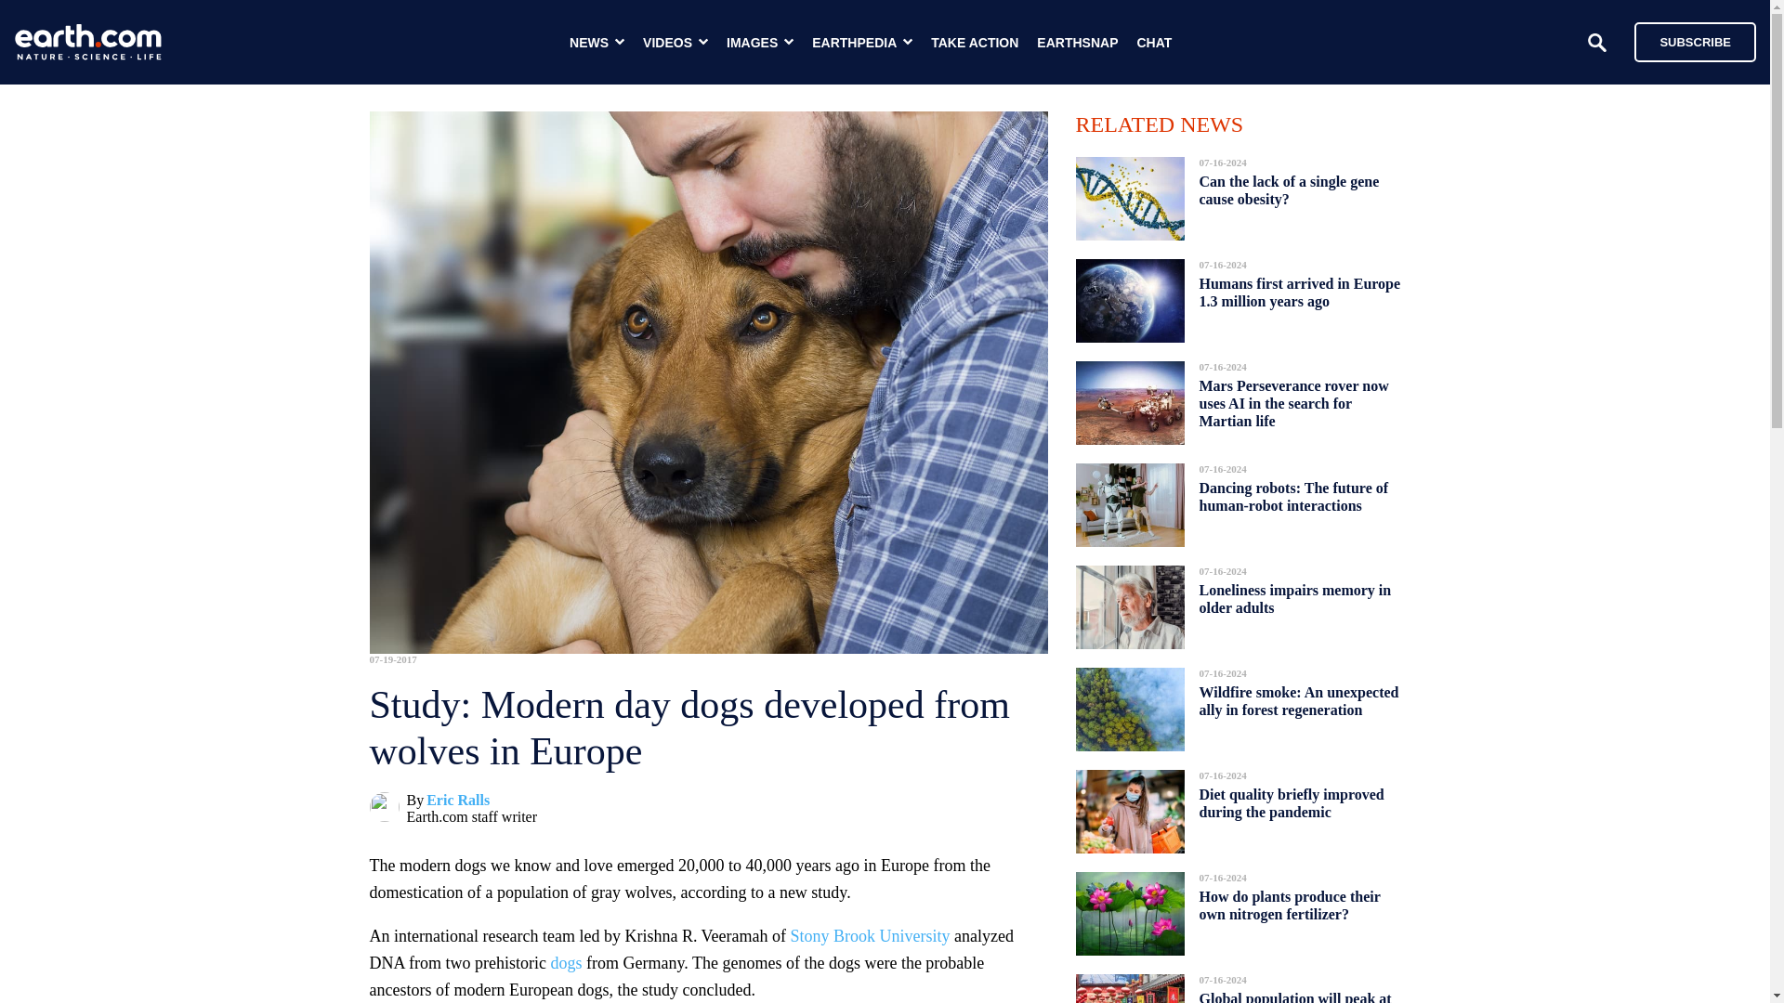  I want to click on Stony Brook University, so click(870, 936).